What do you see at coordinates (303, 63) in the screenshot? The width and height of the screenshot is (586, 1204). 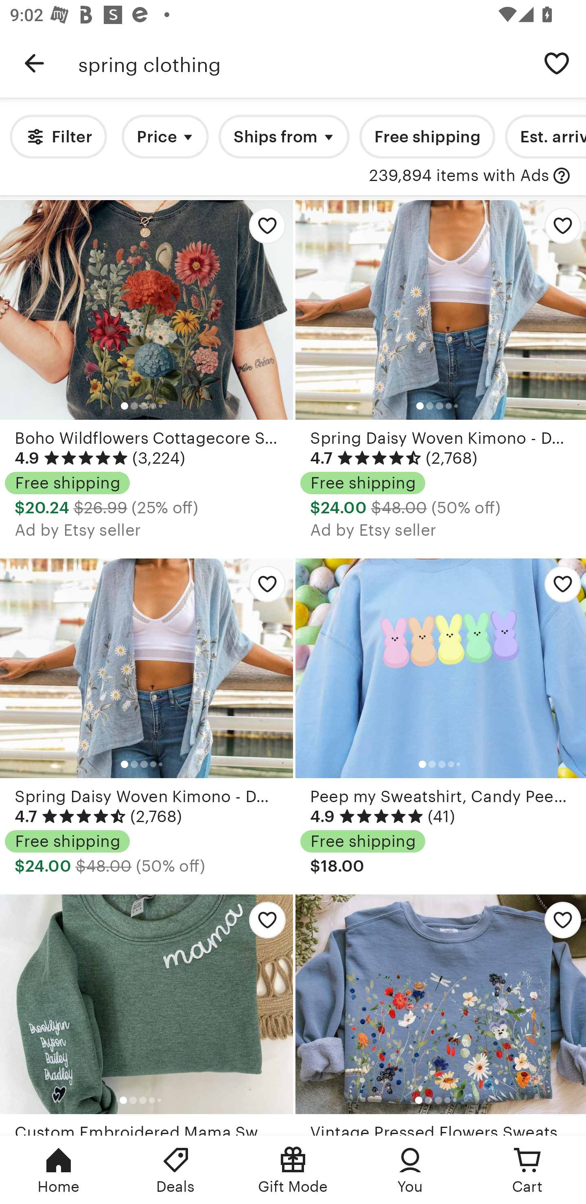 I see `spring clothing` at bounding box center [303, 63].